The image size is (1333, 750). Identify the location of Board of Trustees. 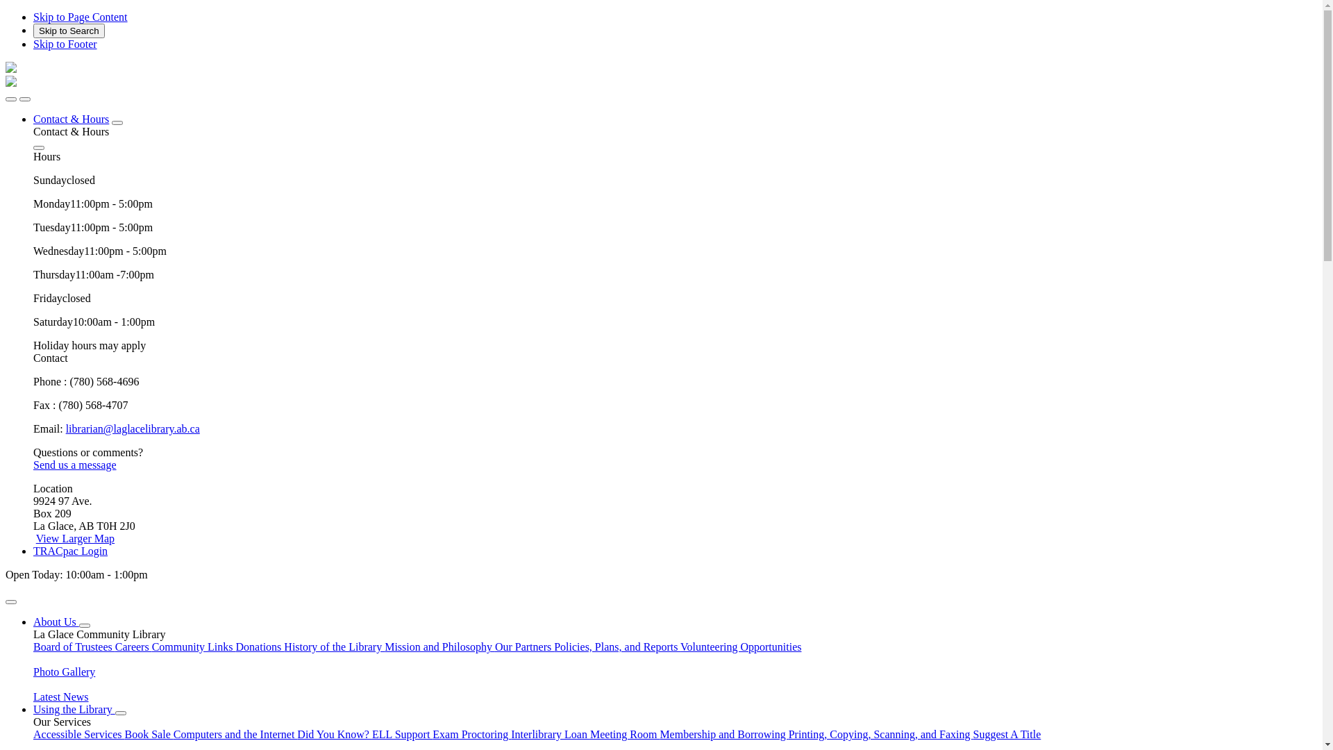
(74, 647).